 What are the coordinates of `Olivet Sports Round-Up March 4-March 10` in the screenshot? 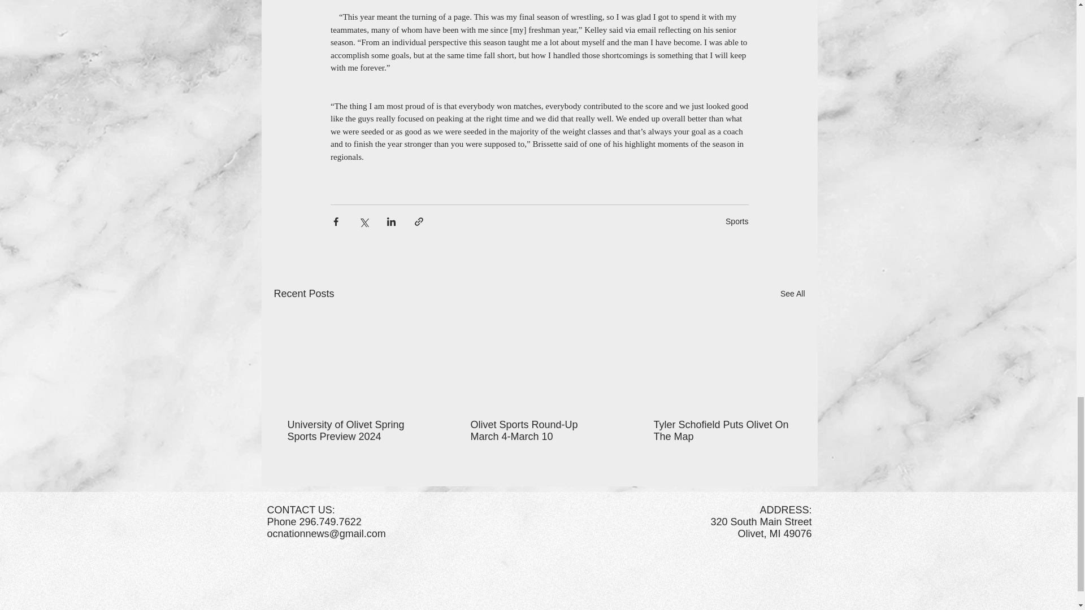 It's located at (538, 430).